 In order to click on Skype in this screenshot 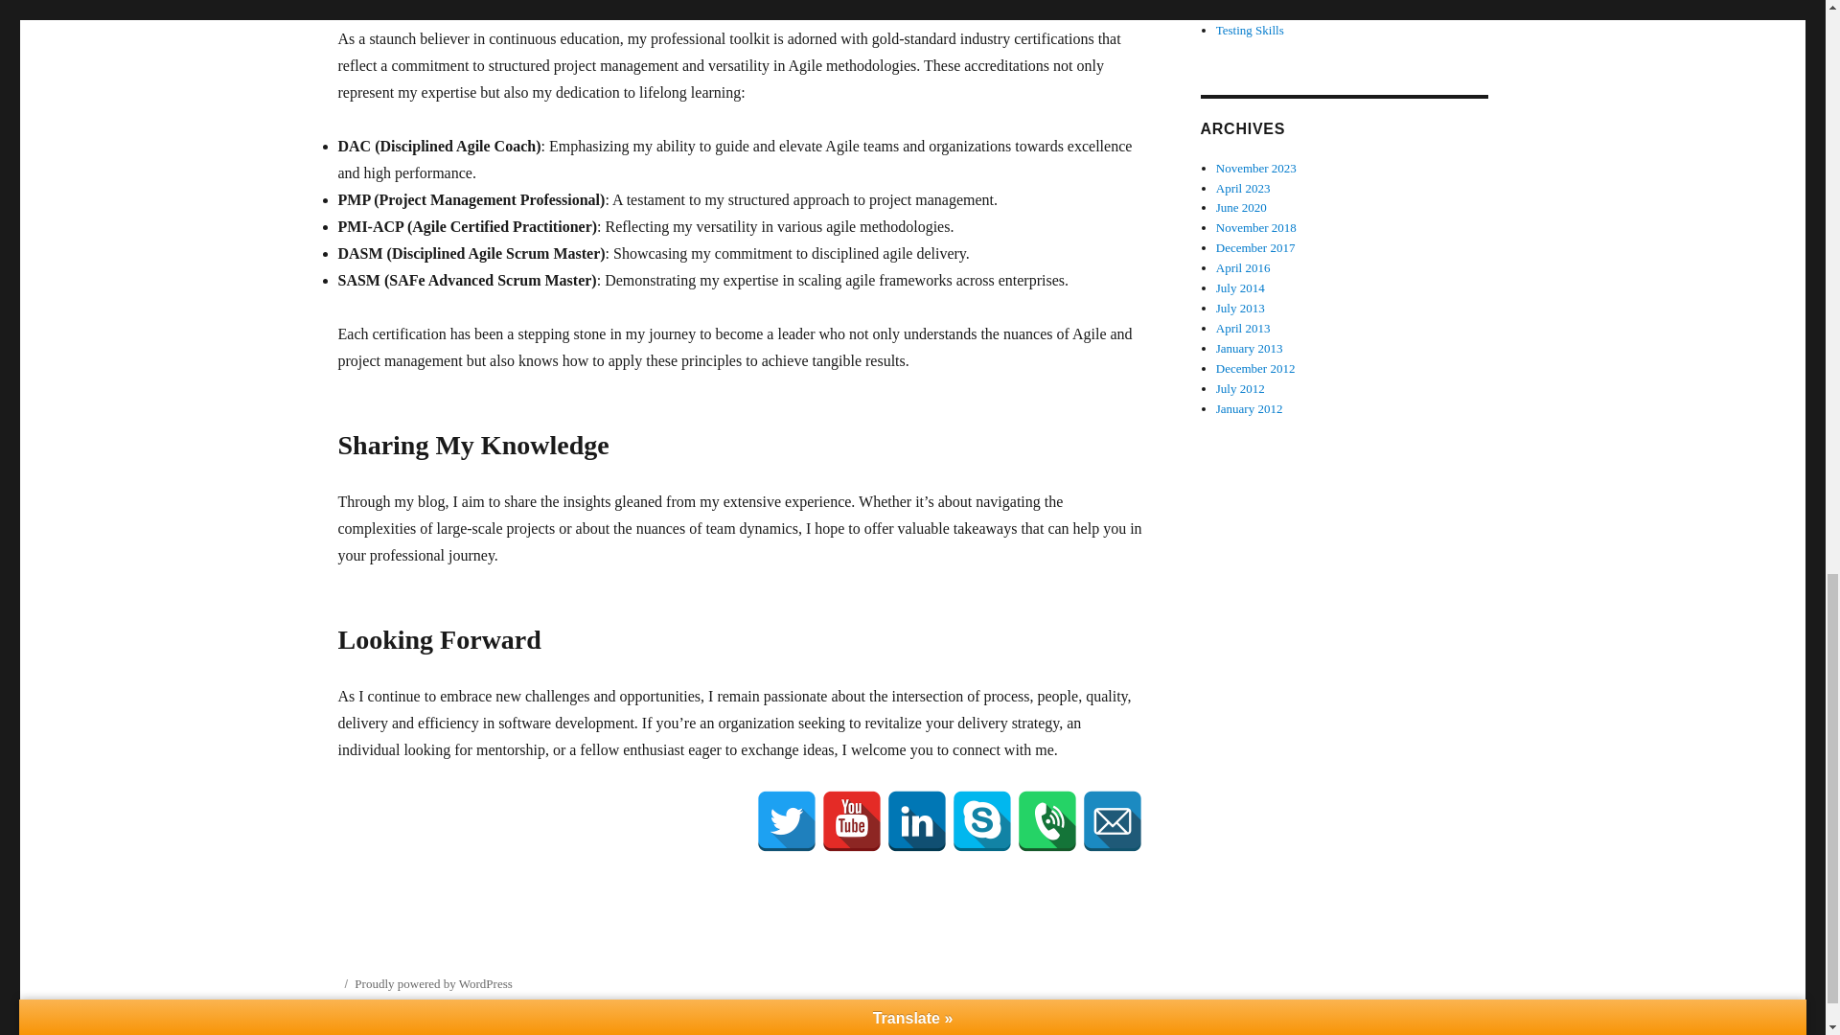, I will do `click(981, 820)`.